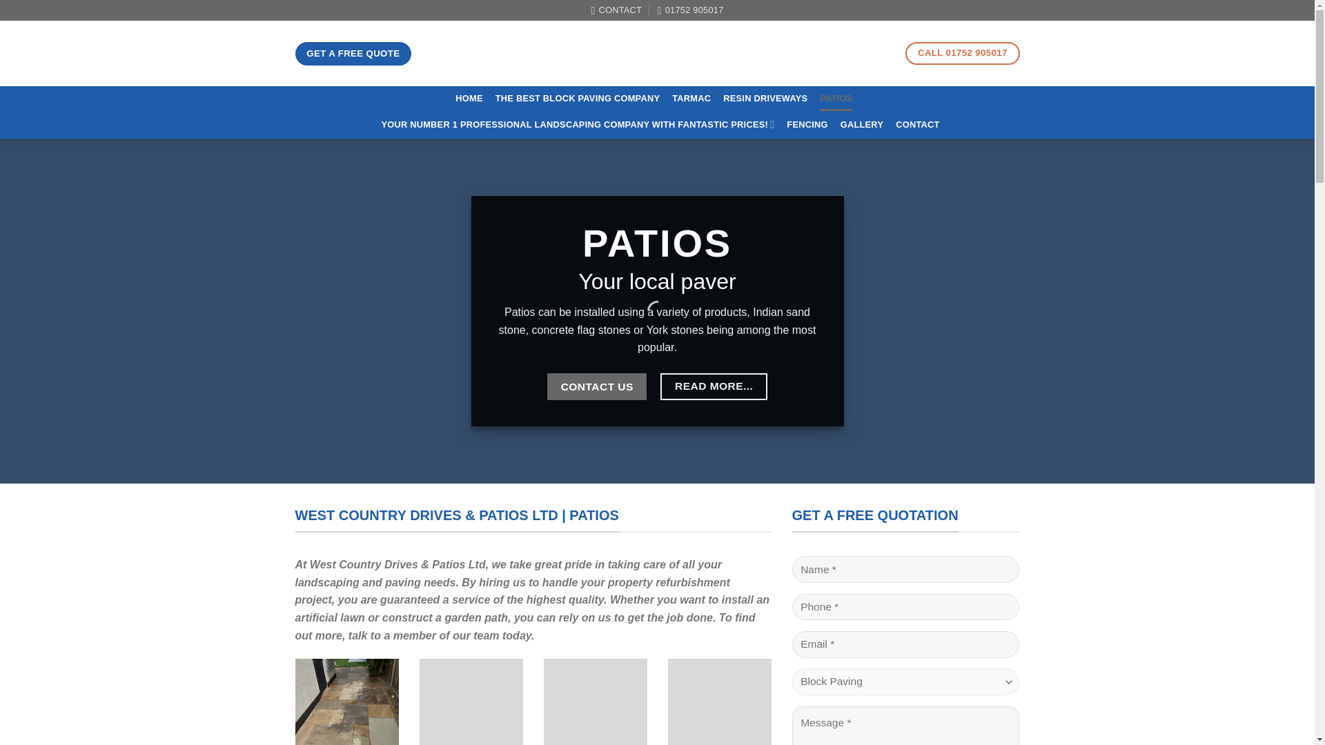 This screenshot has height=745, width=1325. I want to click on HOME, so click(469, 98).